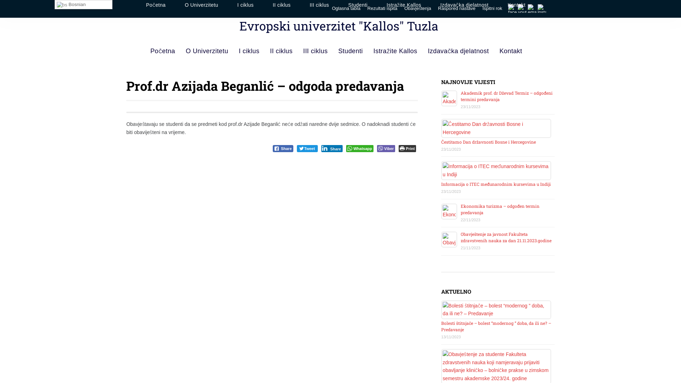 Image resolution: width=681 pixels, height=383 pixels. What do you see at coordinates (84, 5) in the screenshot?
I see `Bosnian` at bounding box center [84, 5].